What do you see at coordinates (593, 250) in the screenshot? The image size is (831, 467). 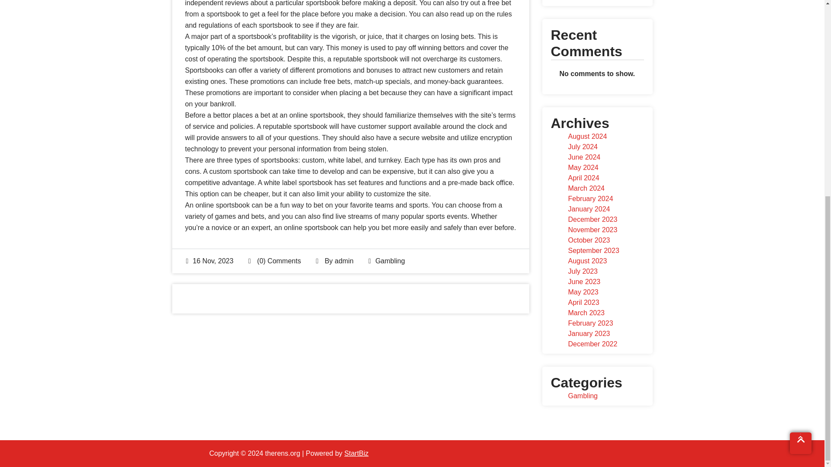 I see `September 2023` at bounding box center [593, 250].